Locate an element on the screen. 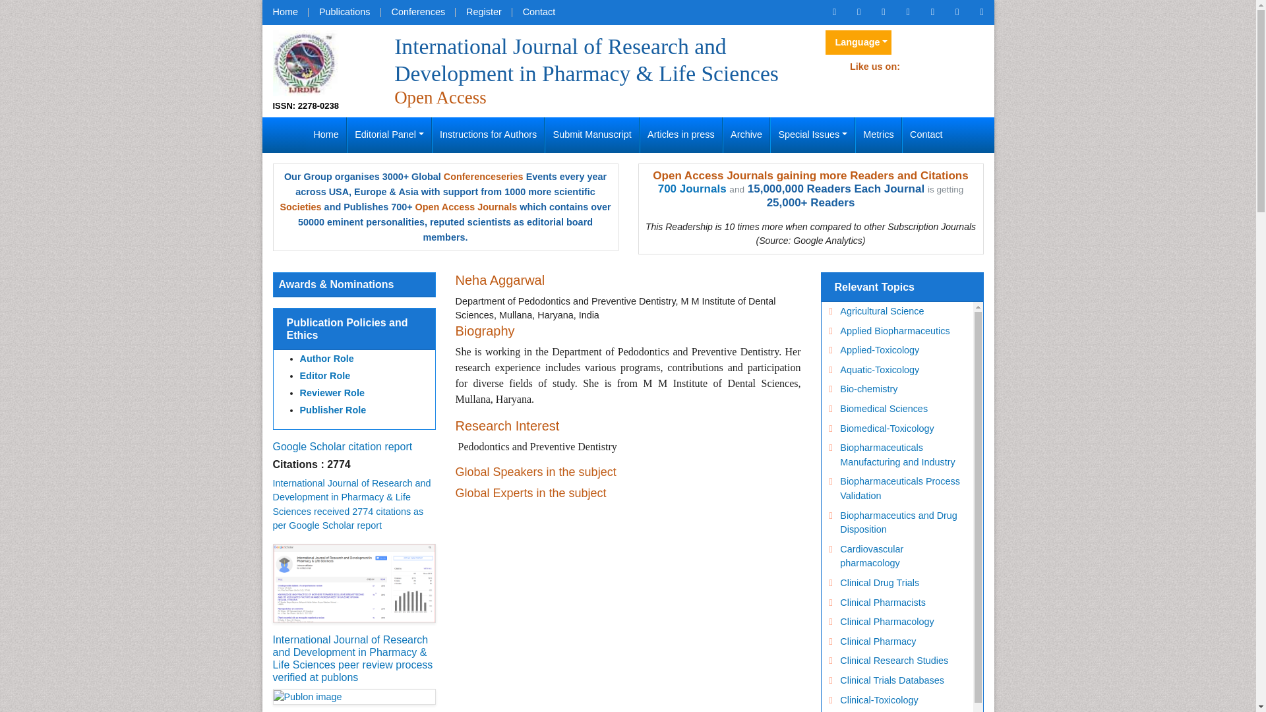 This screenshot has height=712, width=1266. Contact is located at coordinates (539, 12).